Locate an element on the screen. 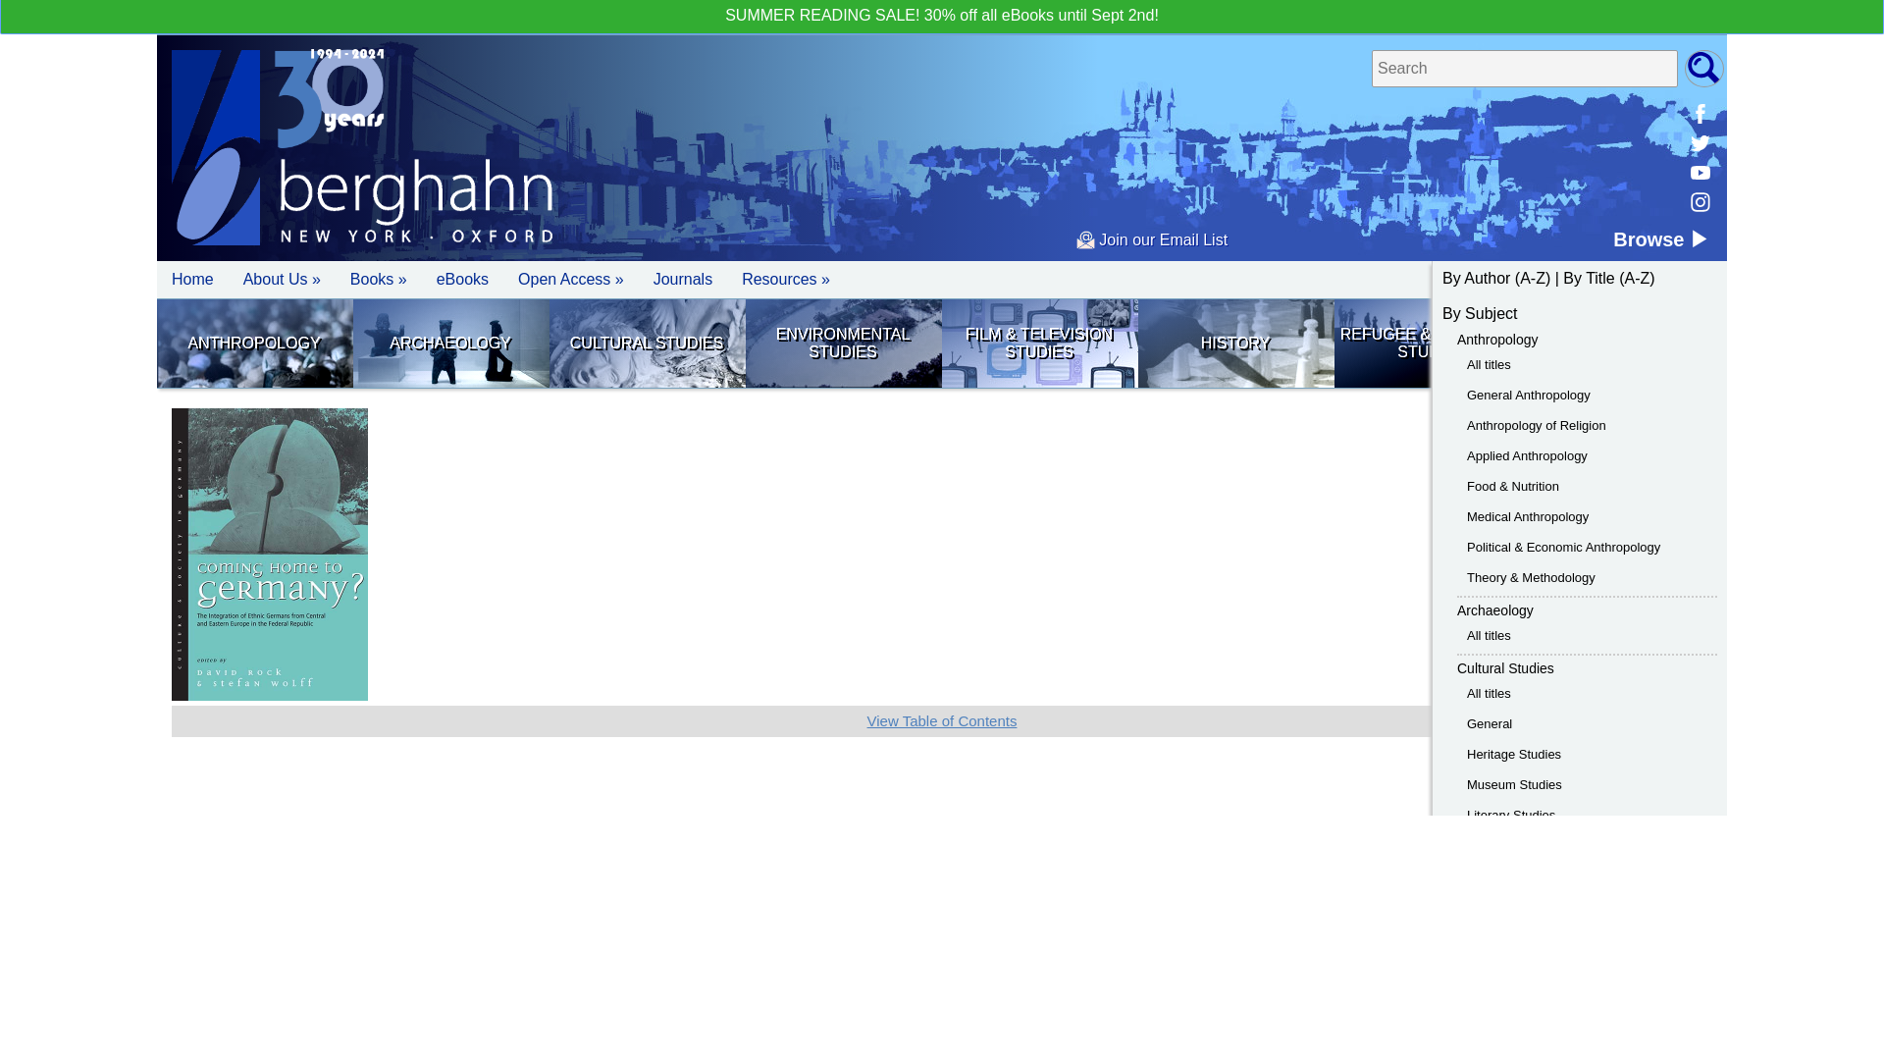  Archaeology is located at coordinates (450, 344).